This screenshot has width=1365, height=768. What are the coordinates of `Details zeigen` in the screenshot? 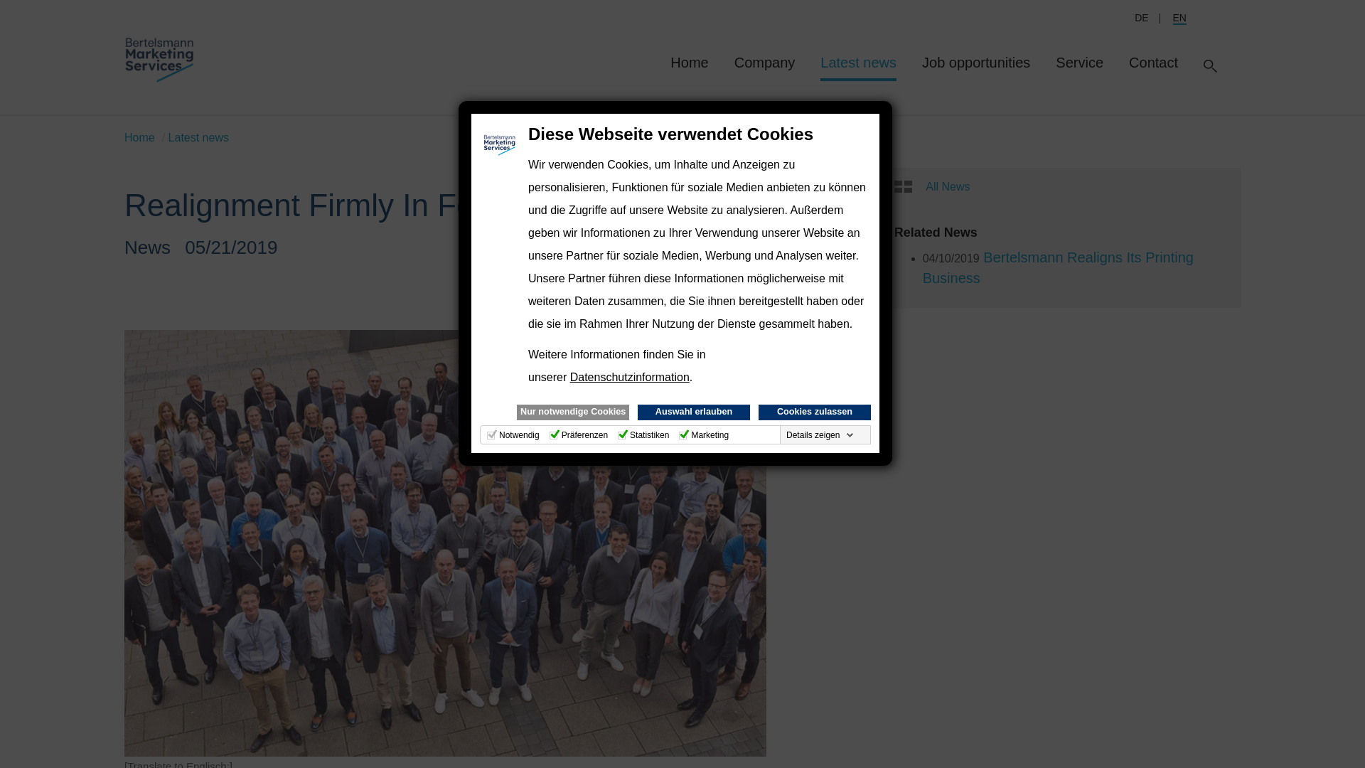 It's located at (820, 434).